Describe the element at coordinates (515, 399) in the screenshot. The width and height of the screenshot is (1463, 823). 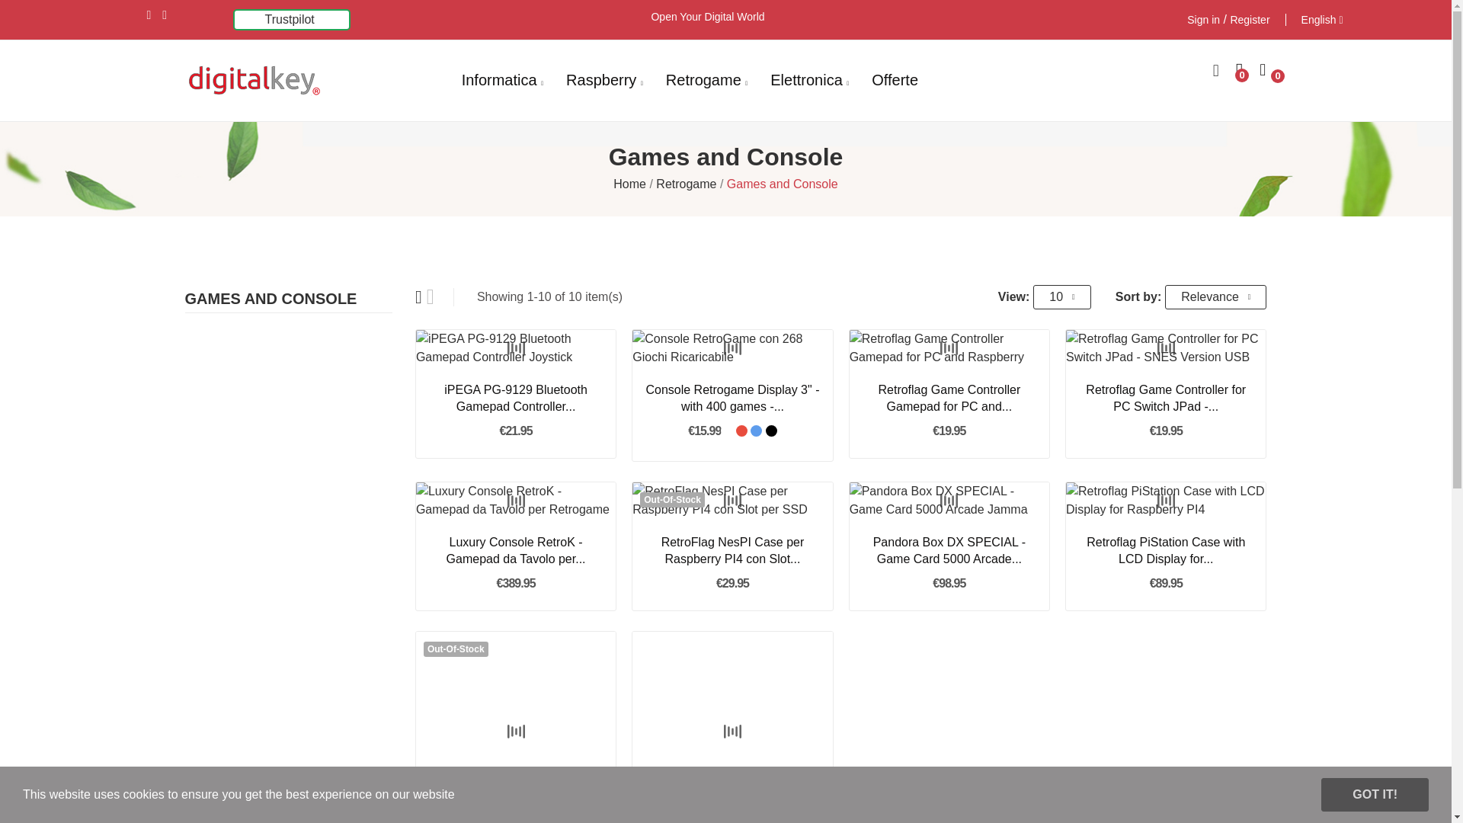
I see `iPEGA PG-9129 Bluetooth Gamepad Controller Joystick` at that location.